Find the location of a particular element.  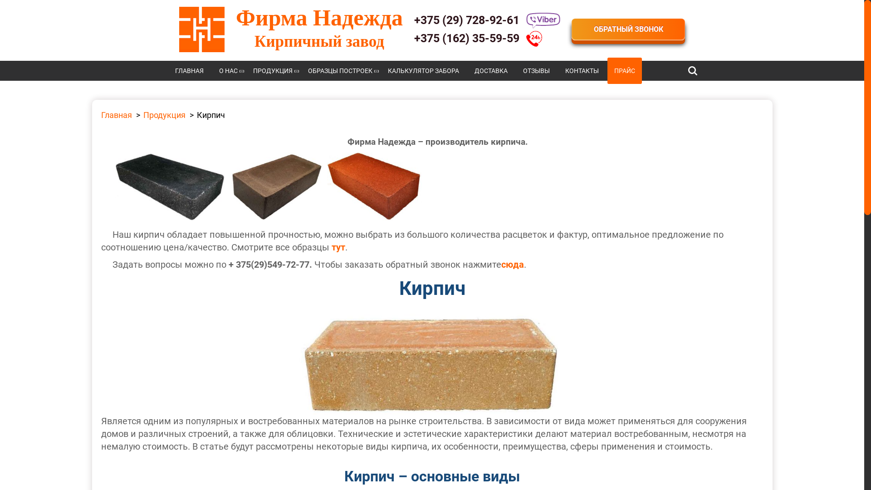

+375 (29) 728-92-61 is located at coordinates (487, 21).